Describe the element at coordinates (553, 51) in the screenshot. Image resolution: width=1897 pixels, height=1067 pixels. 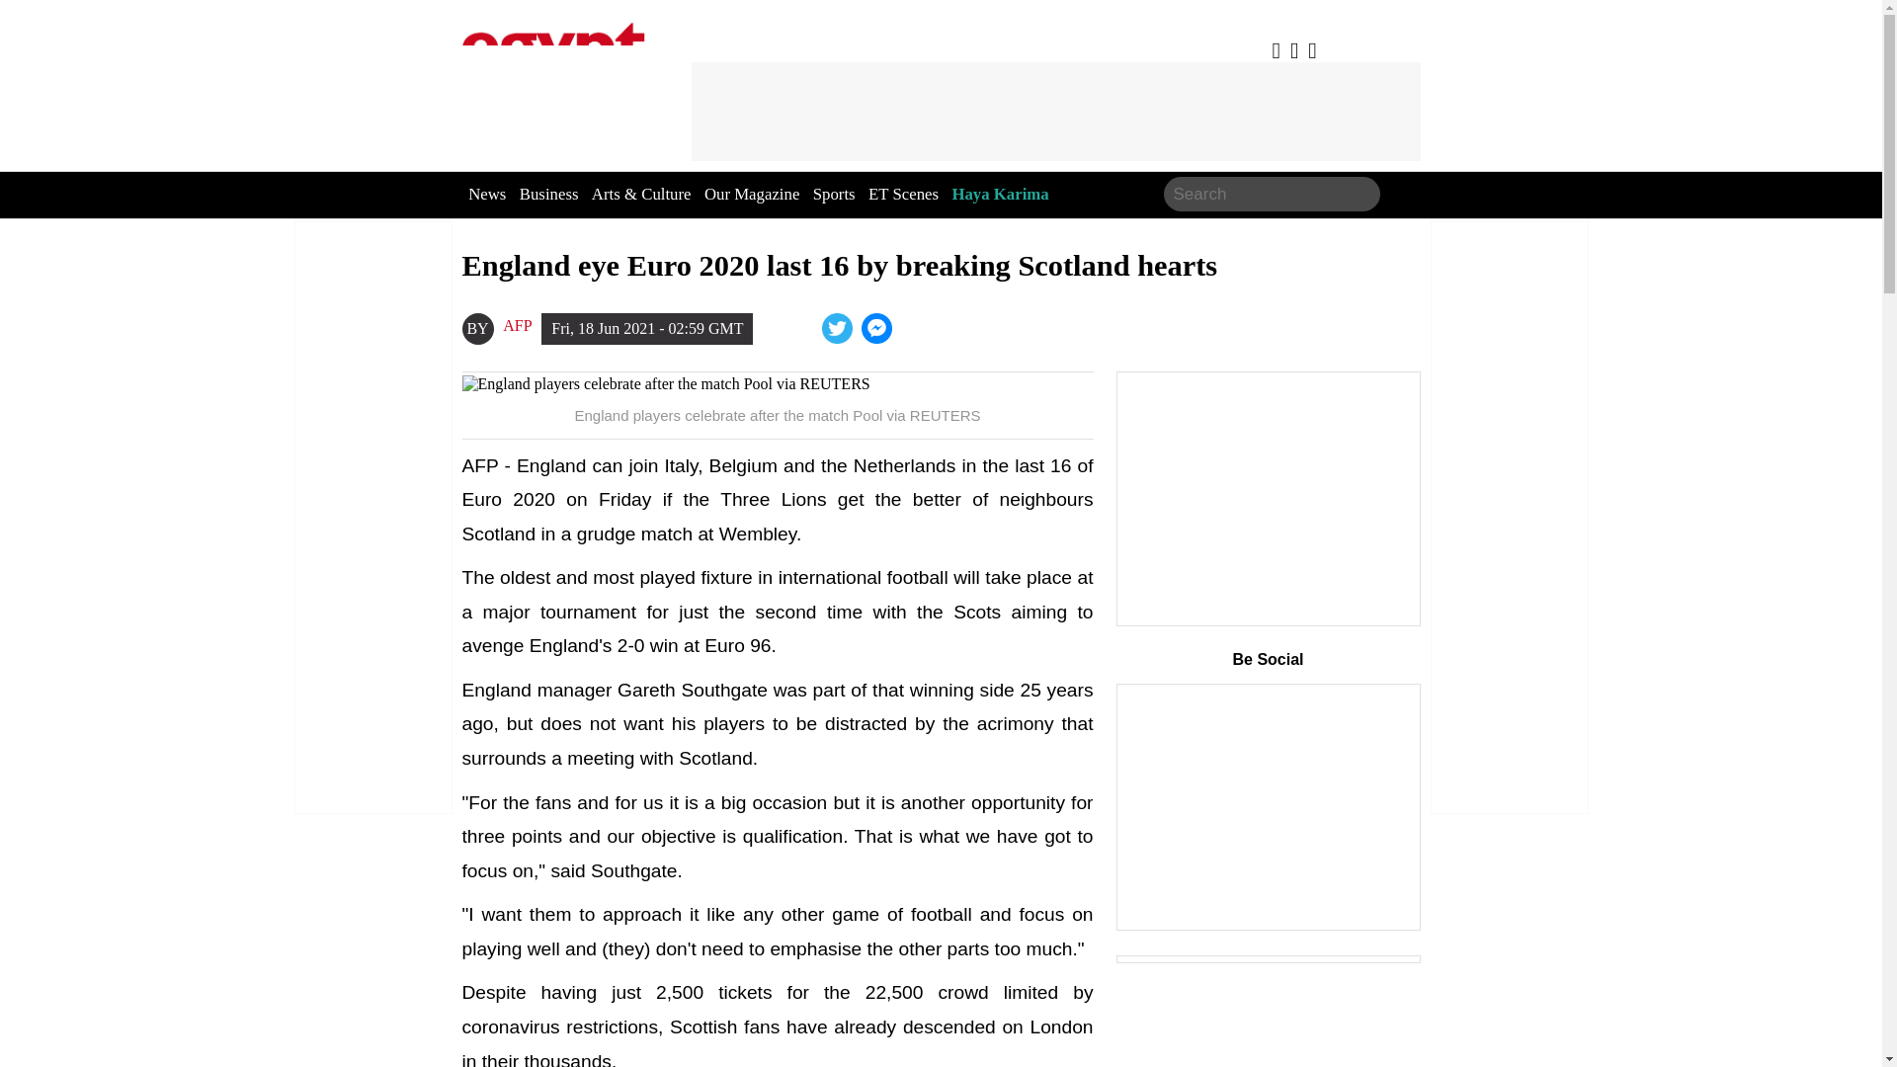
I see `EgyptToday` at that location.